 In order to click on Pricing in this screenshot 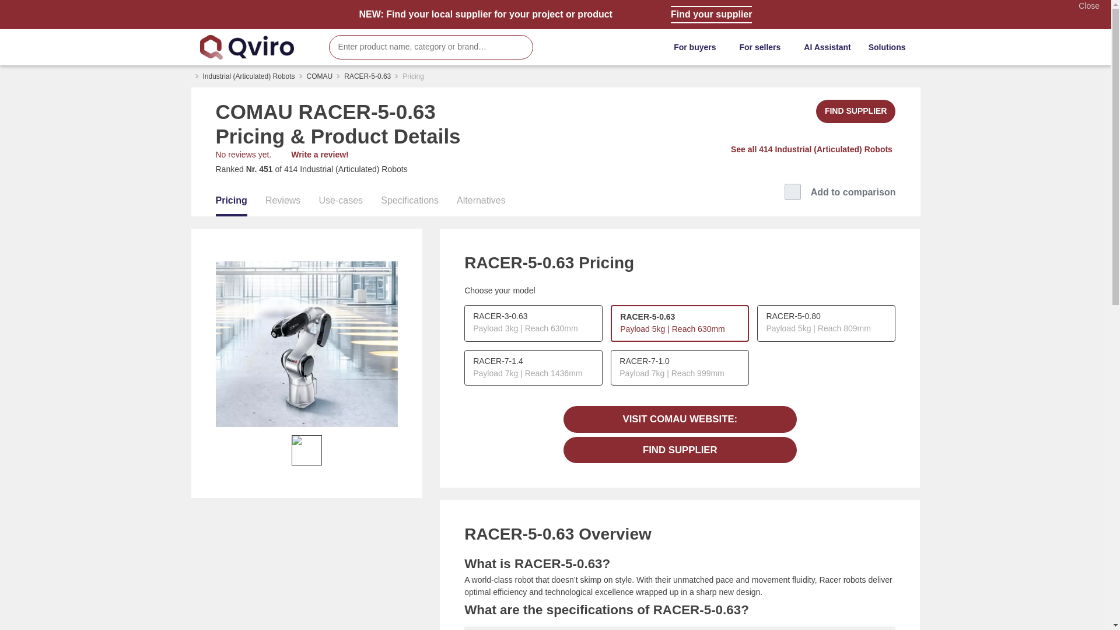, I will do `click(232, 202)`.